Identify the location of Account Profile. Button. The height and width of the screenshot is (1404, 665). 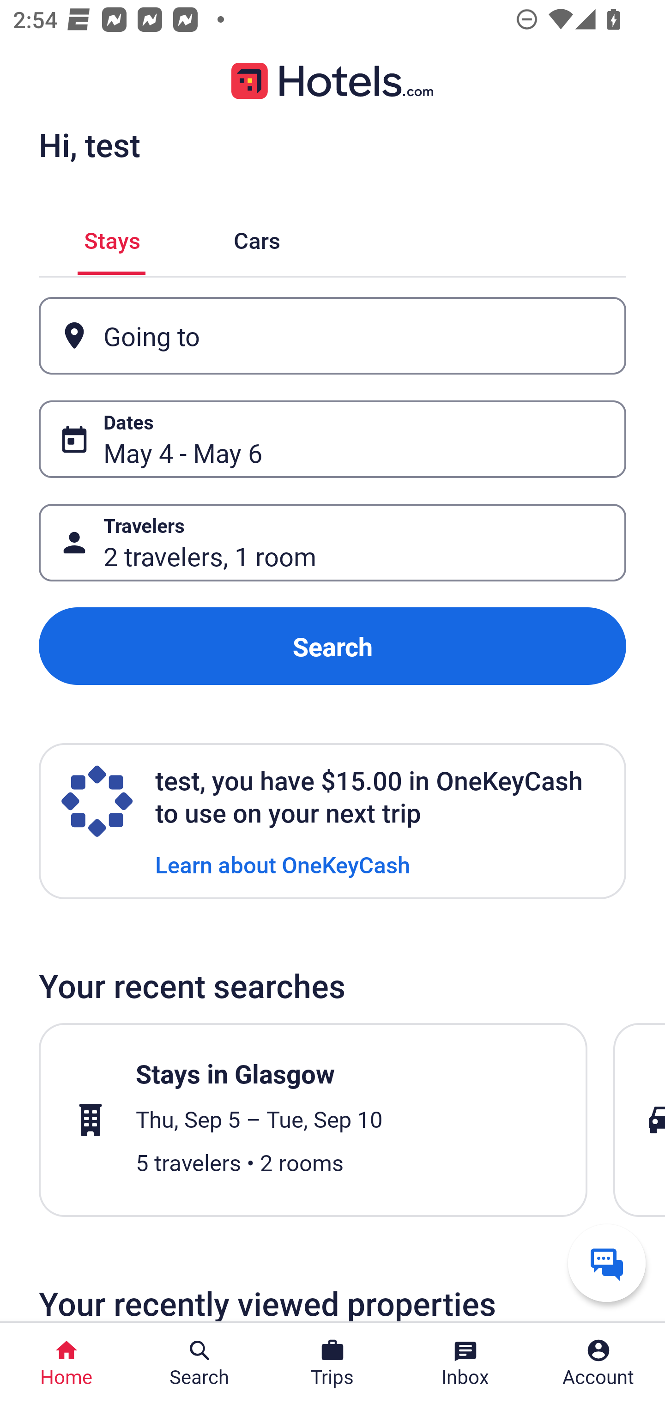
(598, 1363).